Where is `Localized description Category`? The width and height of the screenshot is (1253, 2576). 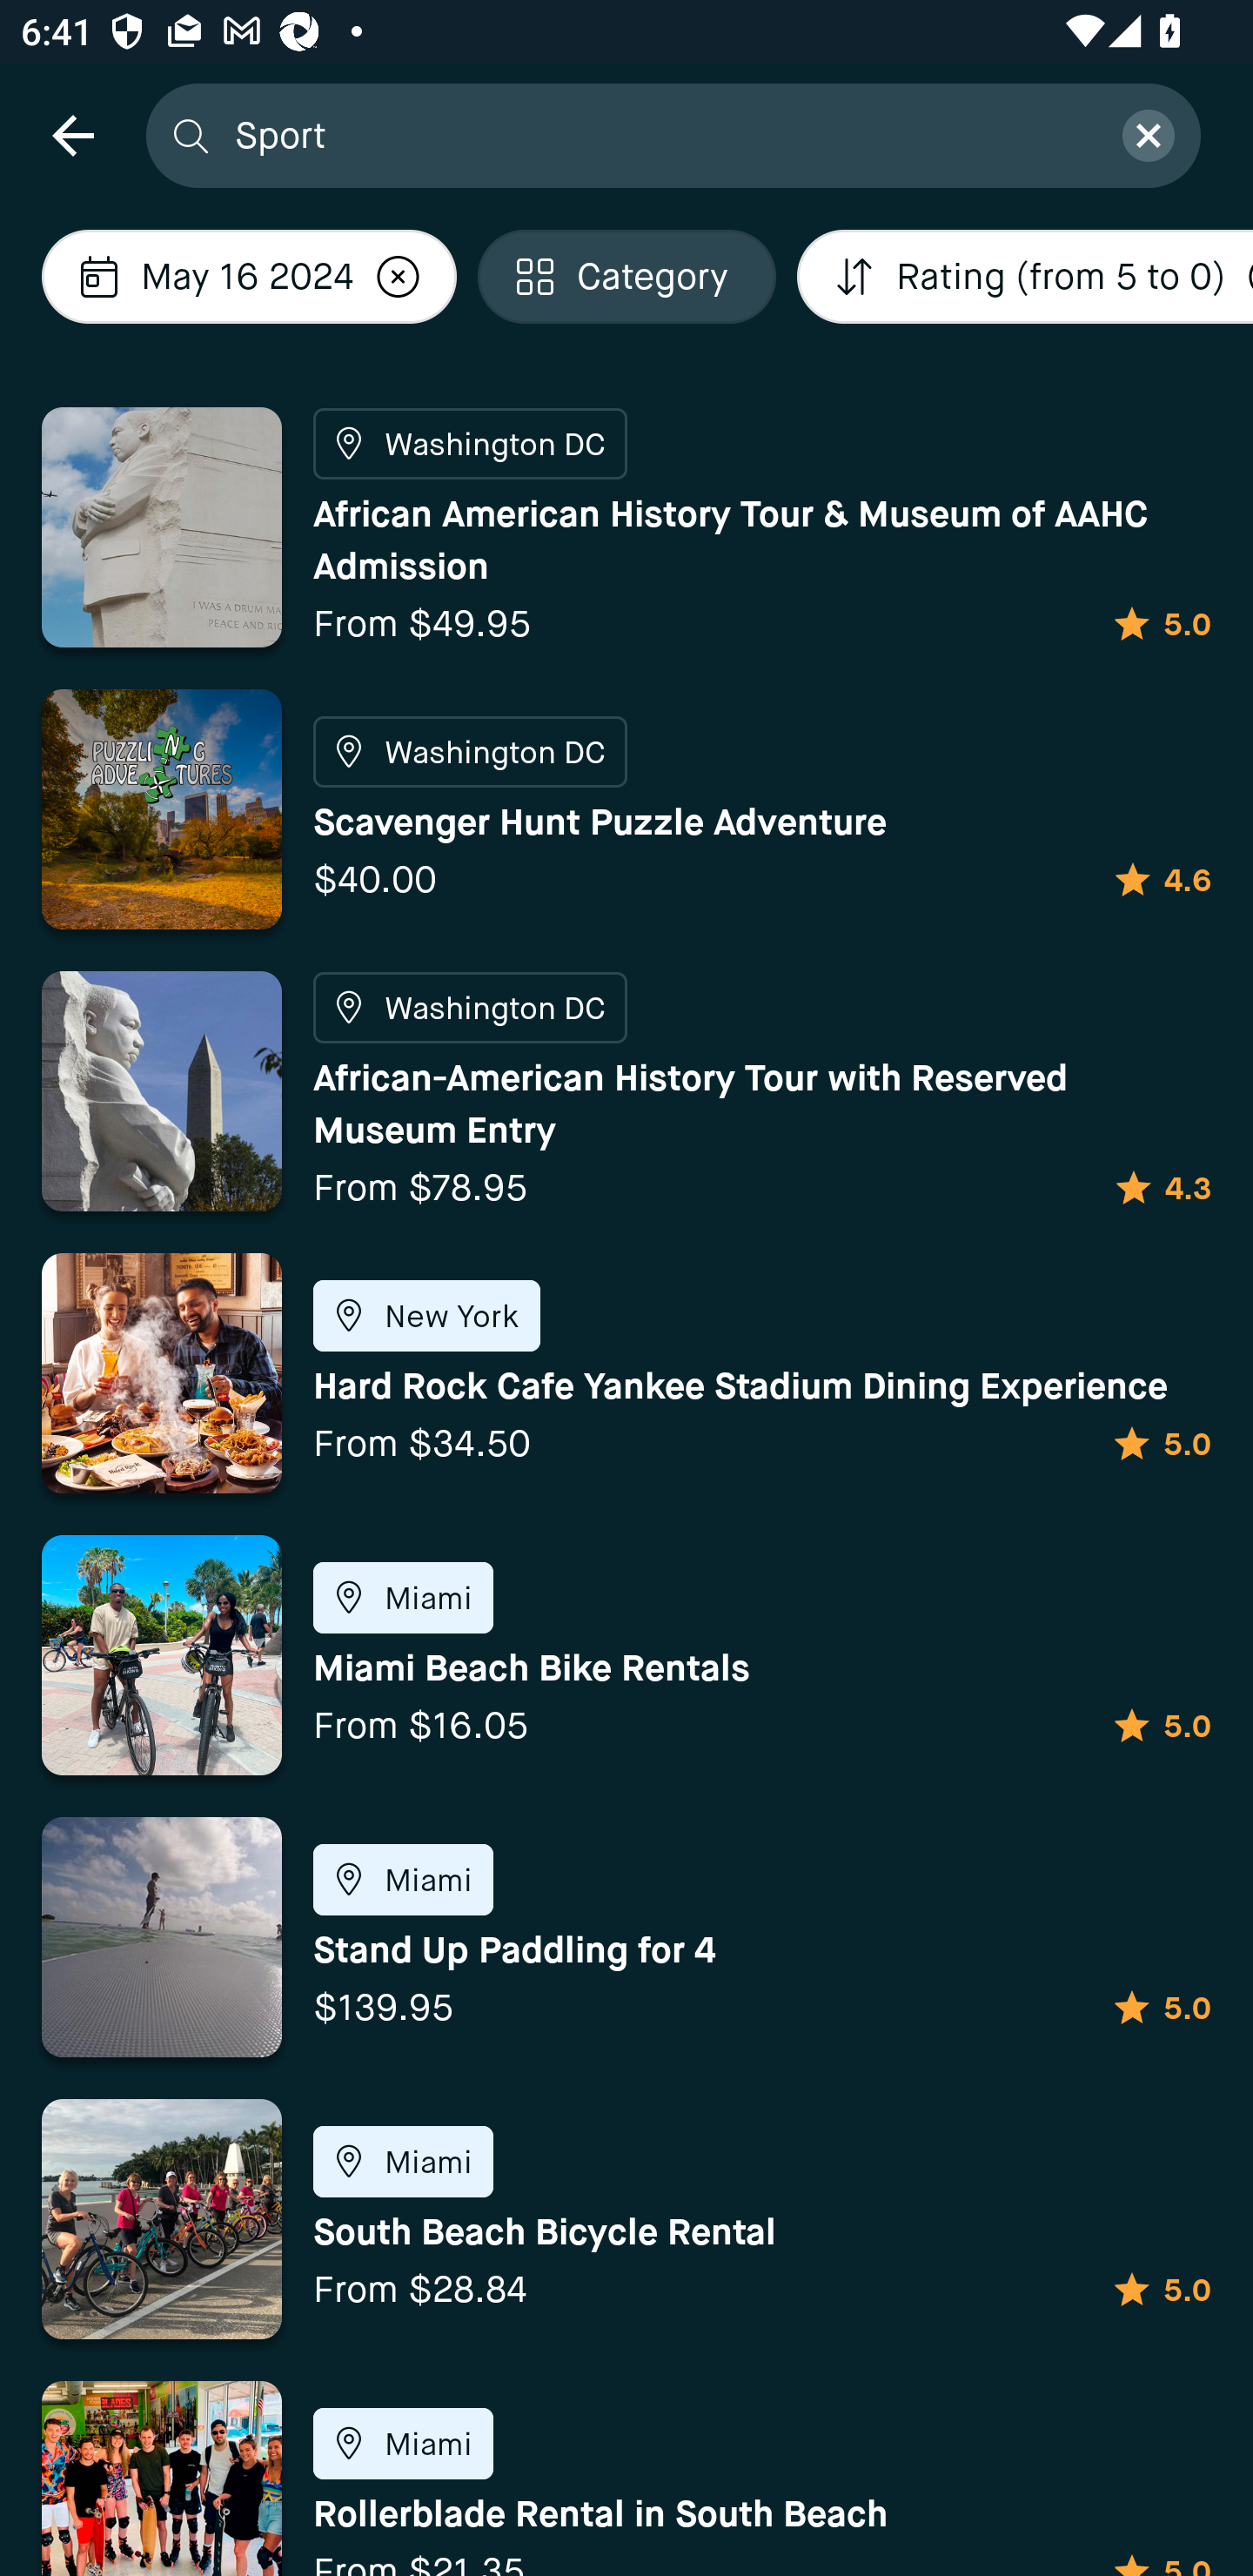
Localized description Category is located at coordinates (626, 277).